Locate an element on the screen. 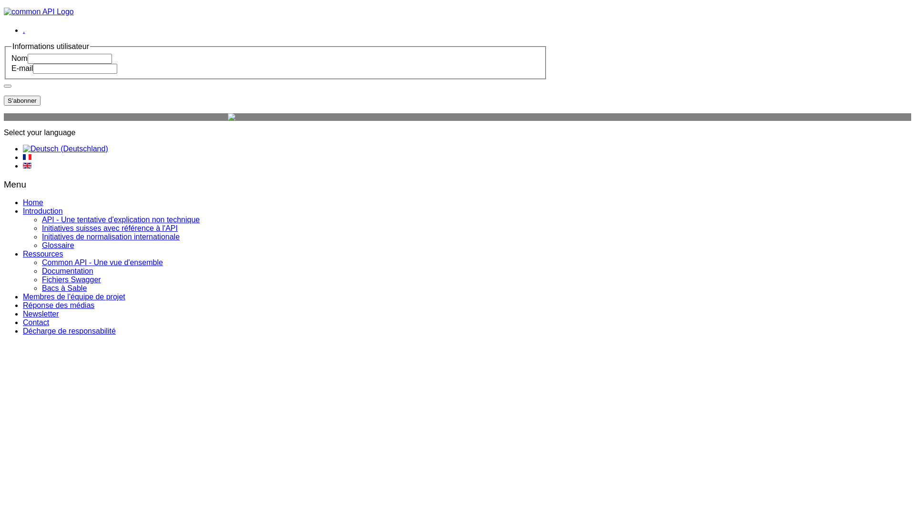 This screenshot has width=915, height=514. Introduction is located at coordinates (43, 211).